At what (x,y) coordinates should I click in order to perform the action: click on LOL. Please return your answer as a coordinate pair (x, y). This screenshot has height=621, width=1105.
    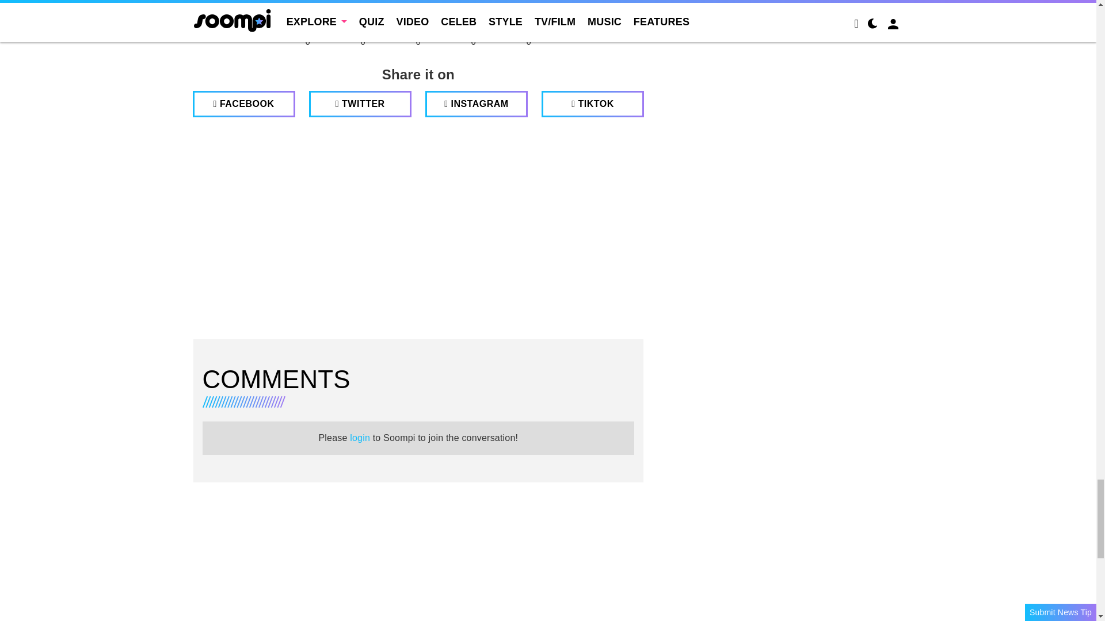
    Looking at the image, I should click on (363, 15).